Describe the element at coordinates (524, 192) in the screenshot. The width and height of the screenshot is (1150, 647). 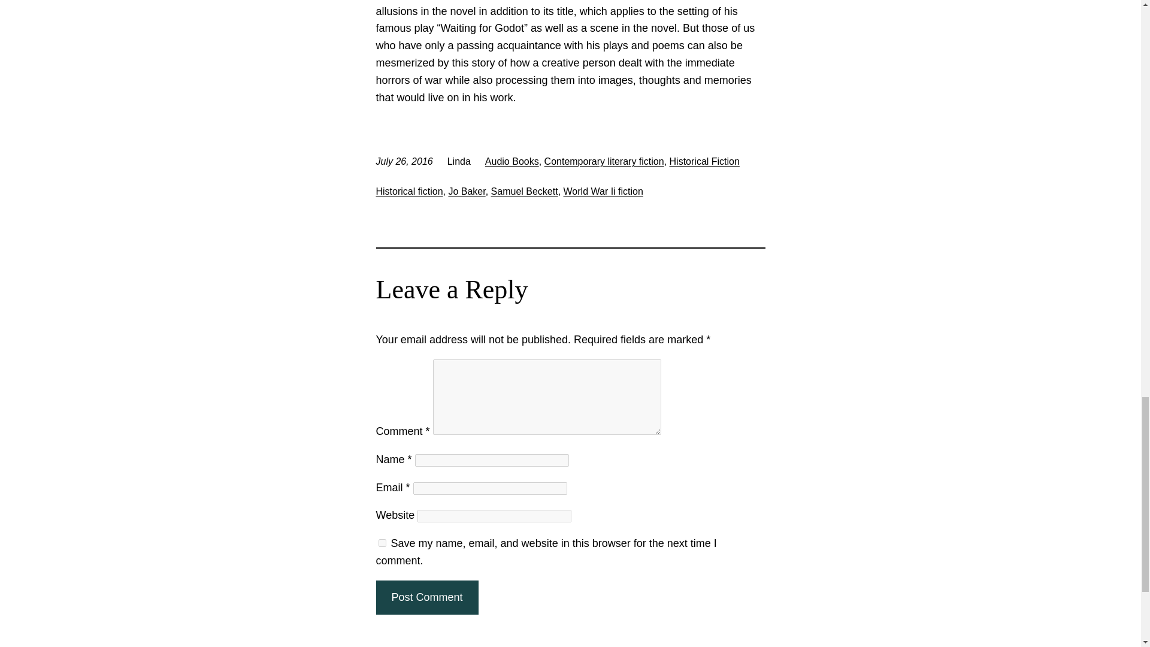
I see `Samuel Beckett` at that location.